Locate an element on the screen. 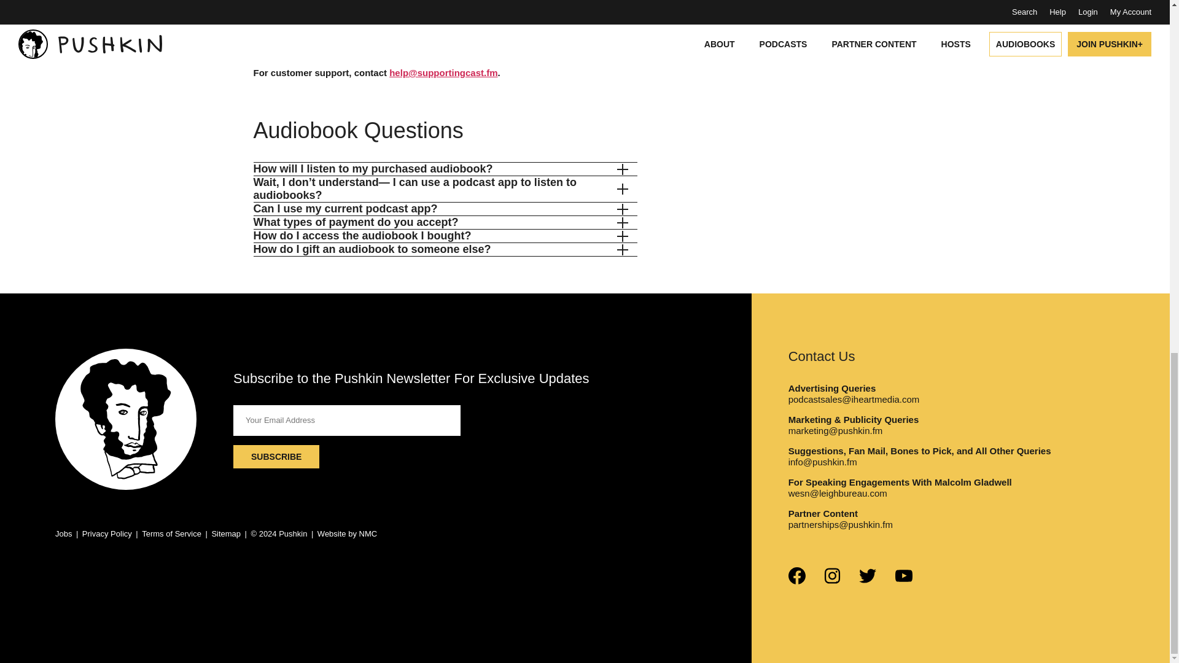  How will I listen to my purchased audiobook? is located at coordinates (440, 169).